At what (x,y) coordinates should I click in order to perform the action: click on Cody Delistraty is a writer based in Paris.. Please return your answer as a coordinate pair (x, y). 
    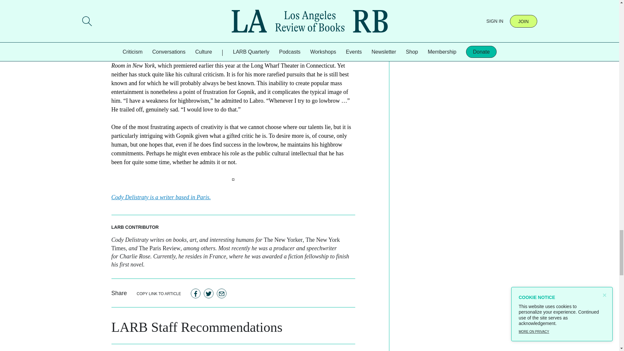
    Looking at the image, I should click on (161, 197).